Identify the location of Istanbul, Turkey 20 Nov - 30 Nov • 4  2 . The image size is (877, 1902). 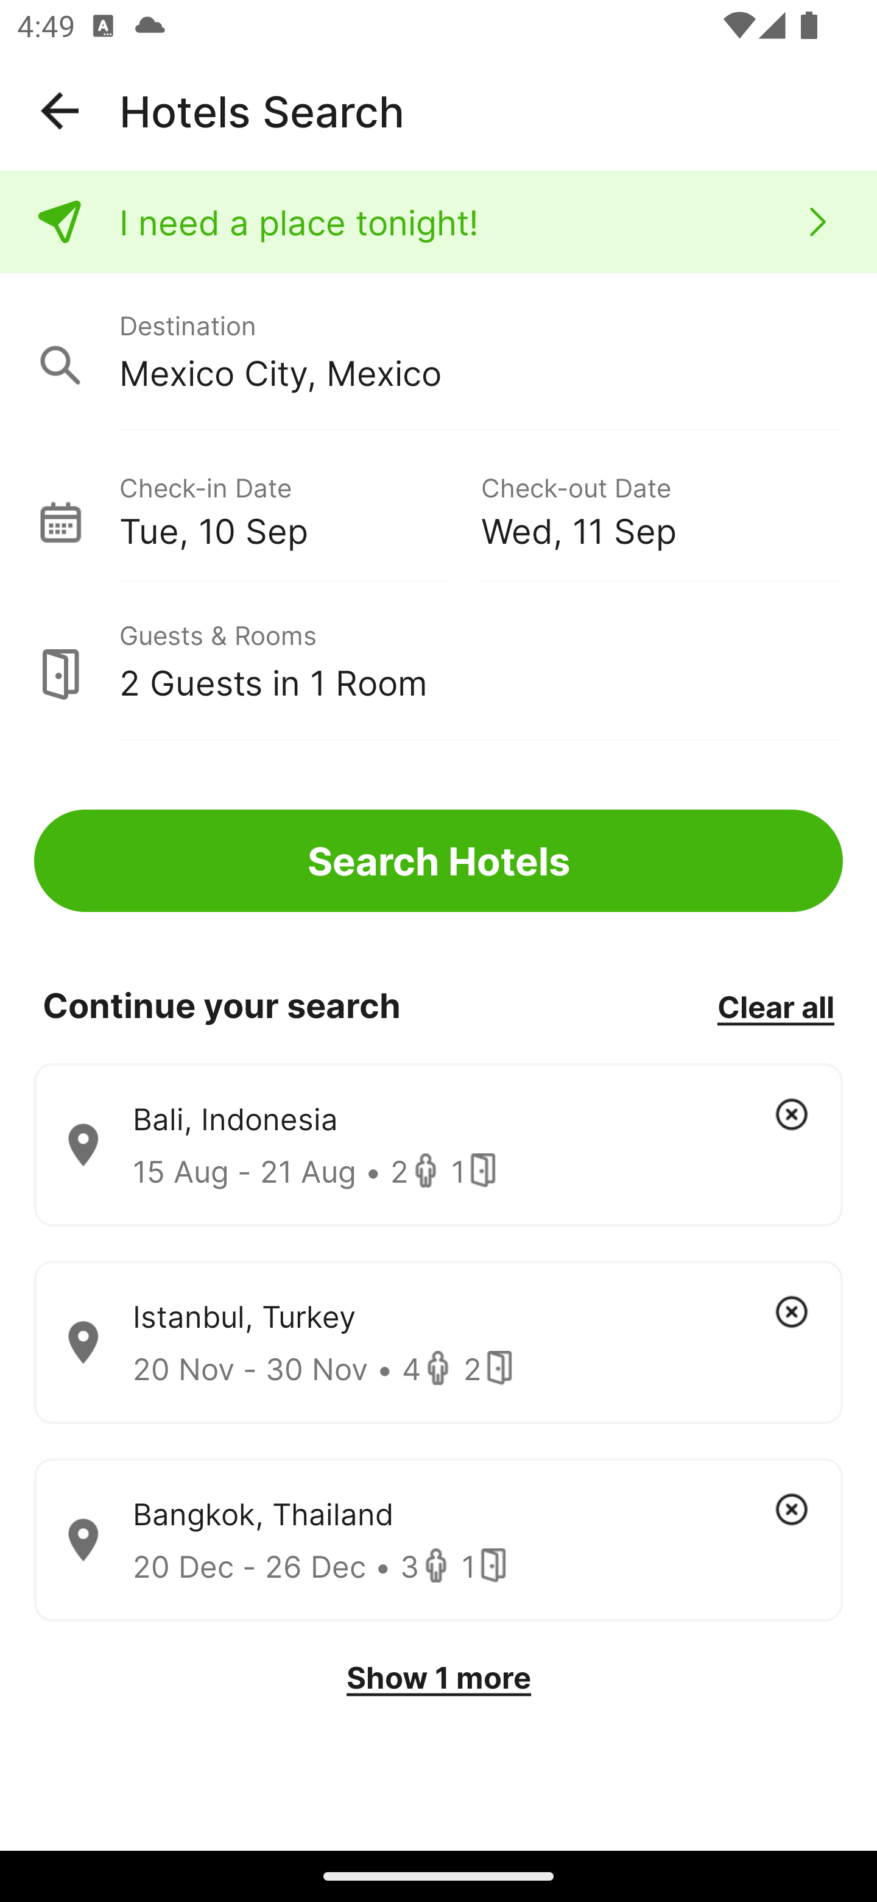
(438, 1342).